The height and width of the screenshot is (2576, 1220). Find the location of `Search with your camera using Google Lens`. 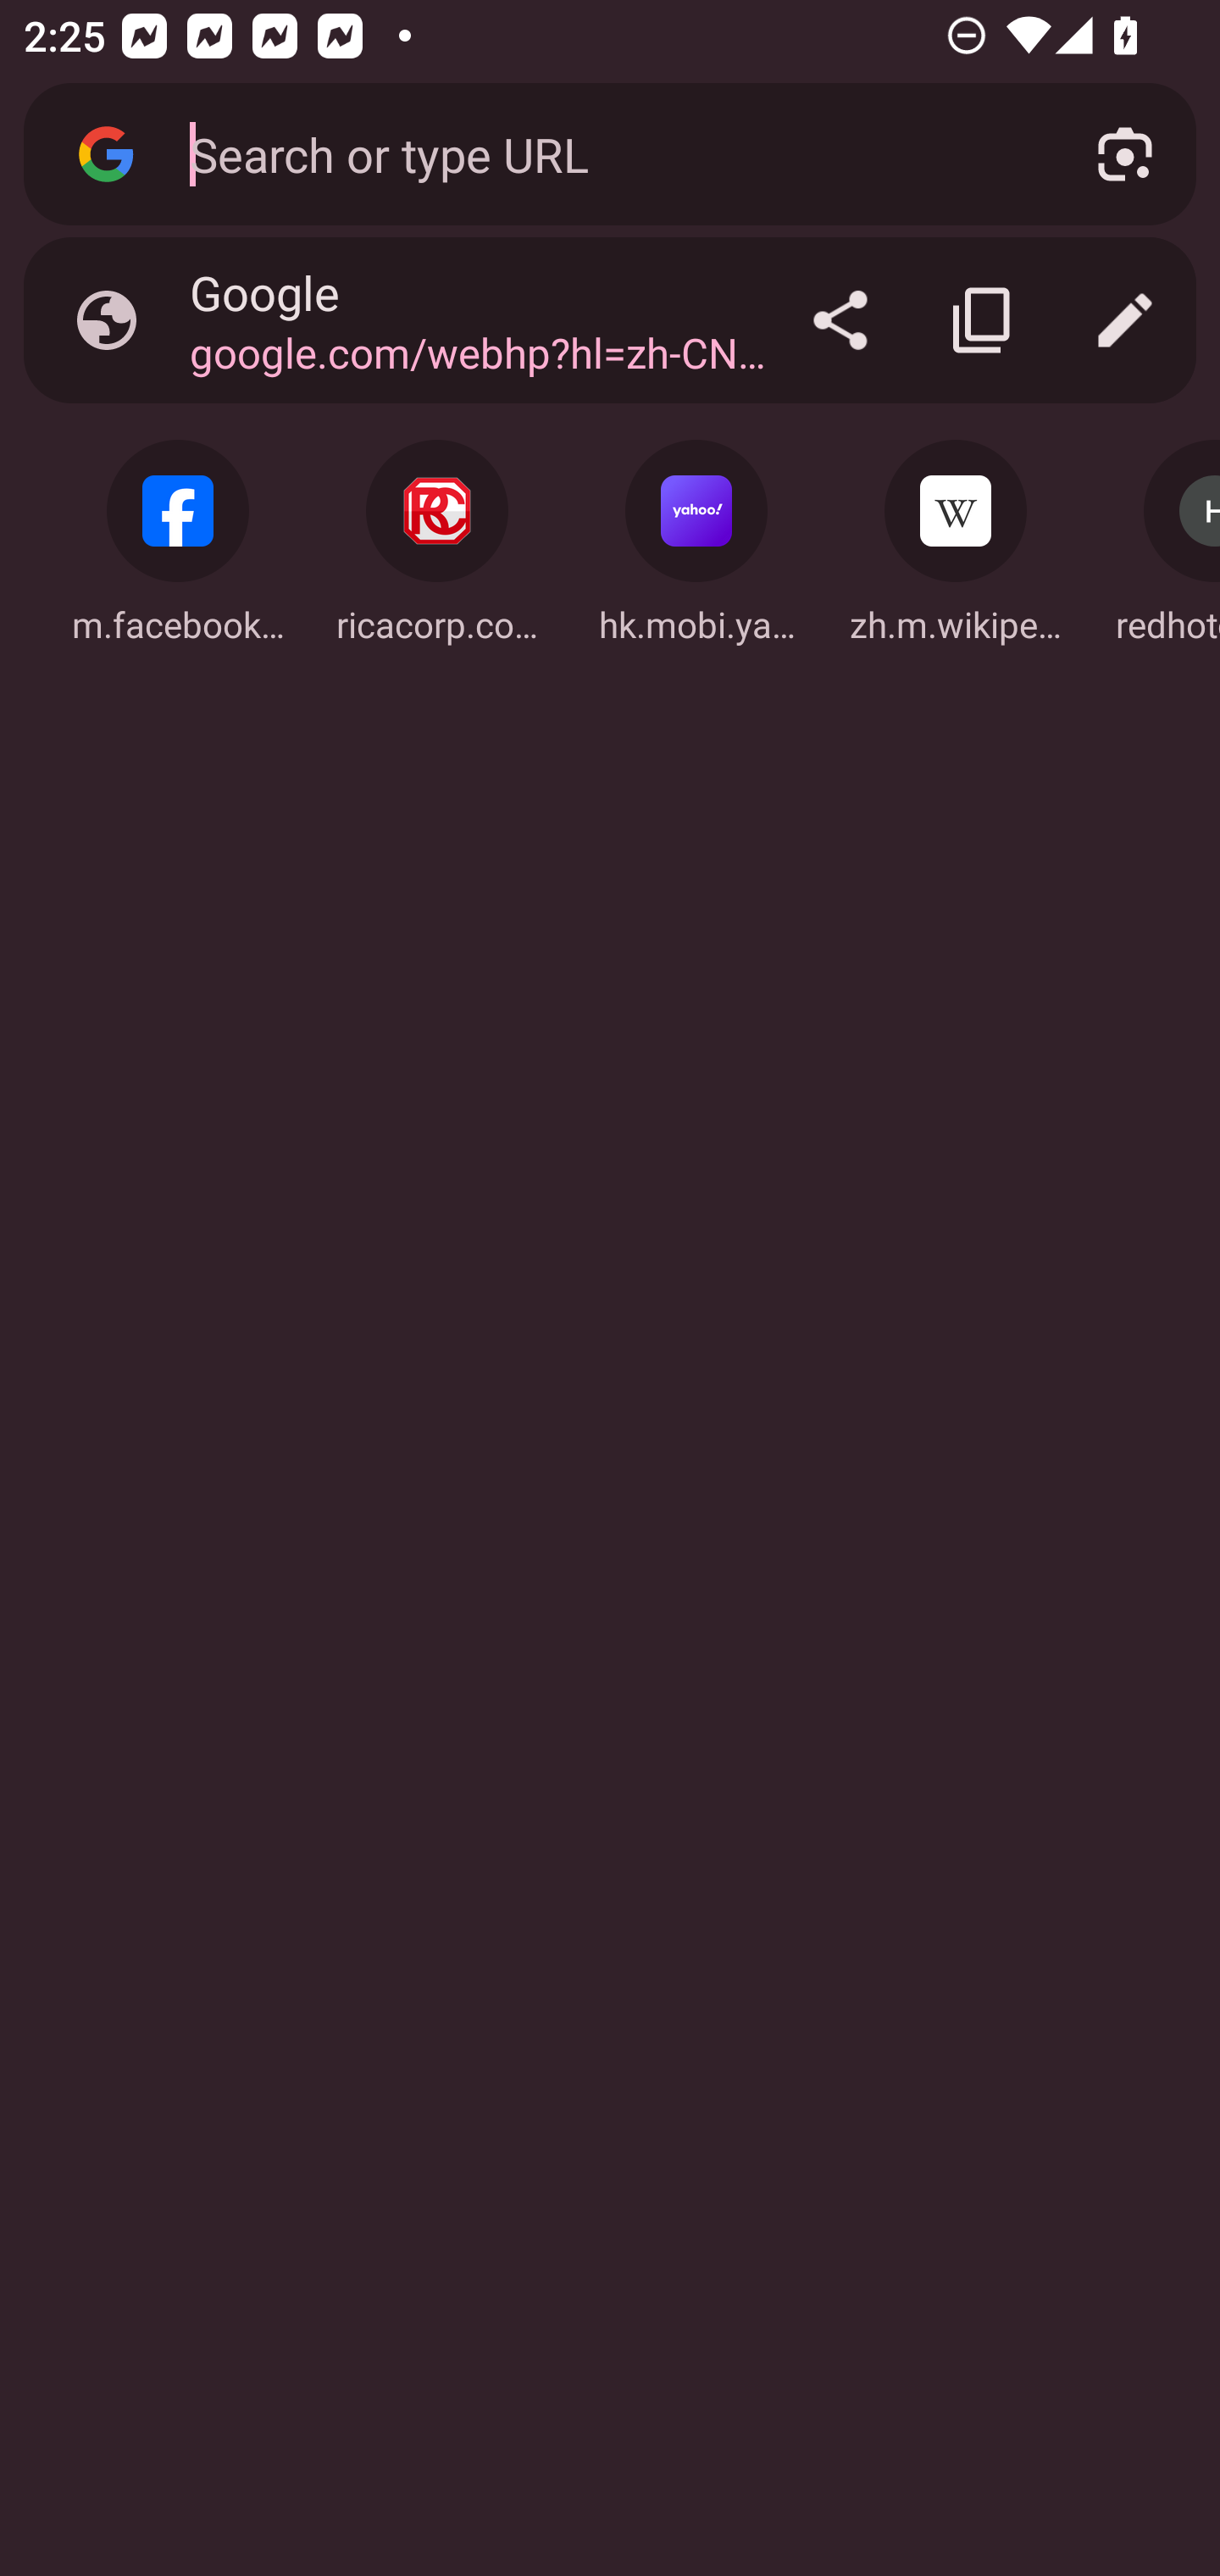

Search with your camera using Google Lens is located at coordinates (1125, 154).